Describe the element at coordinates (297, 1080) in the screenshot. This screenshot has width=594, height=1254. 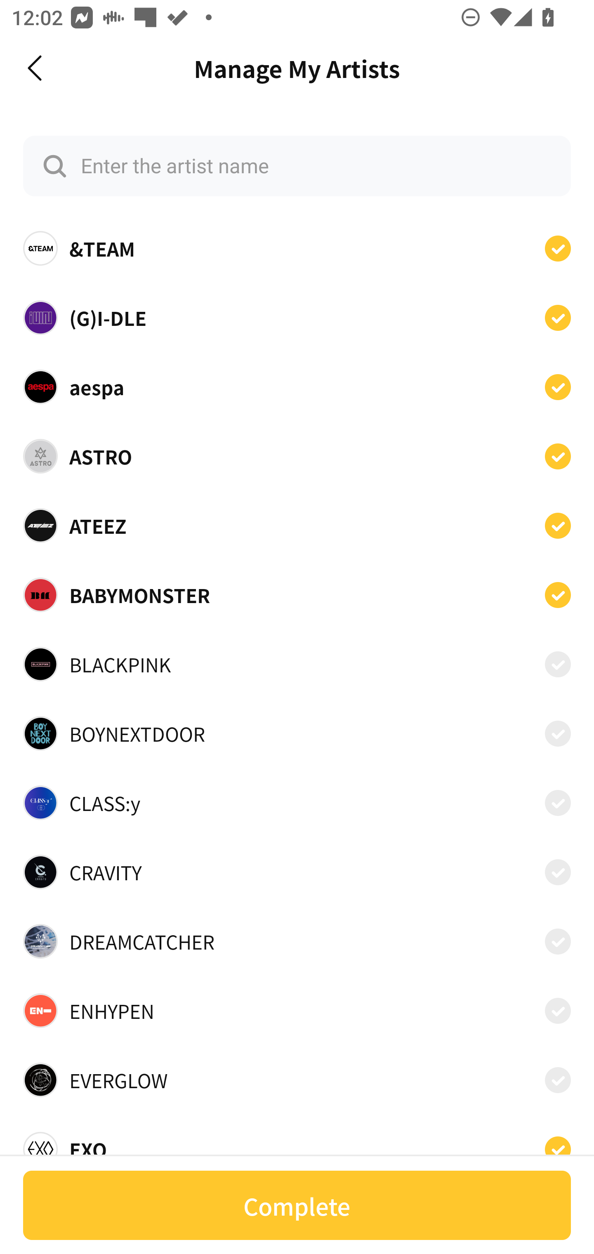
I see `EVERGLOW` at that location.